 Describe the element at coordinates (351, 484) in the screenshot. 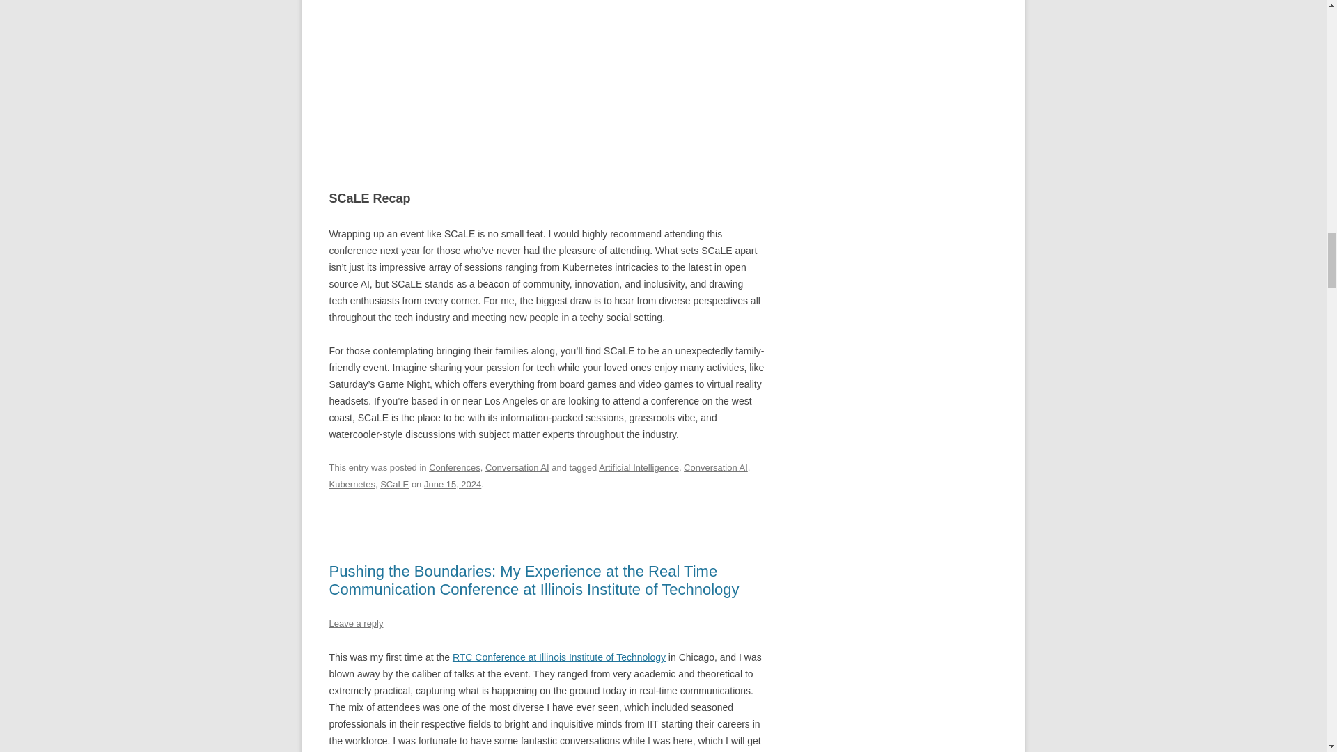

I see `Kubernetes` at that location.